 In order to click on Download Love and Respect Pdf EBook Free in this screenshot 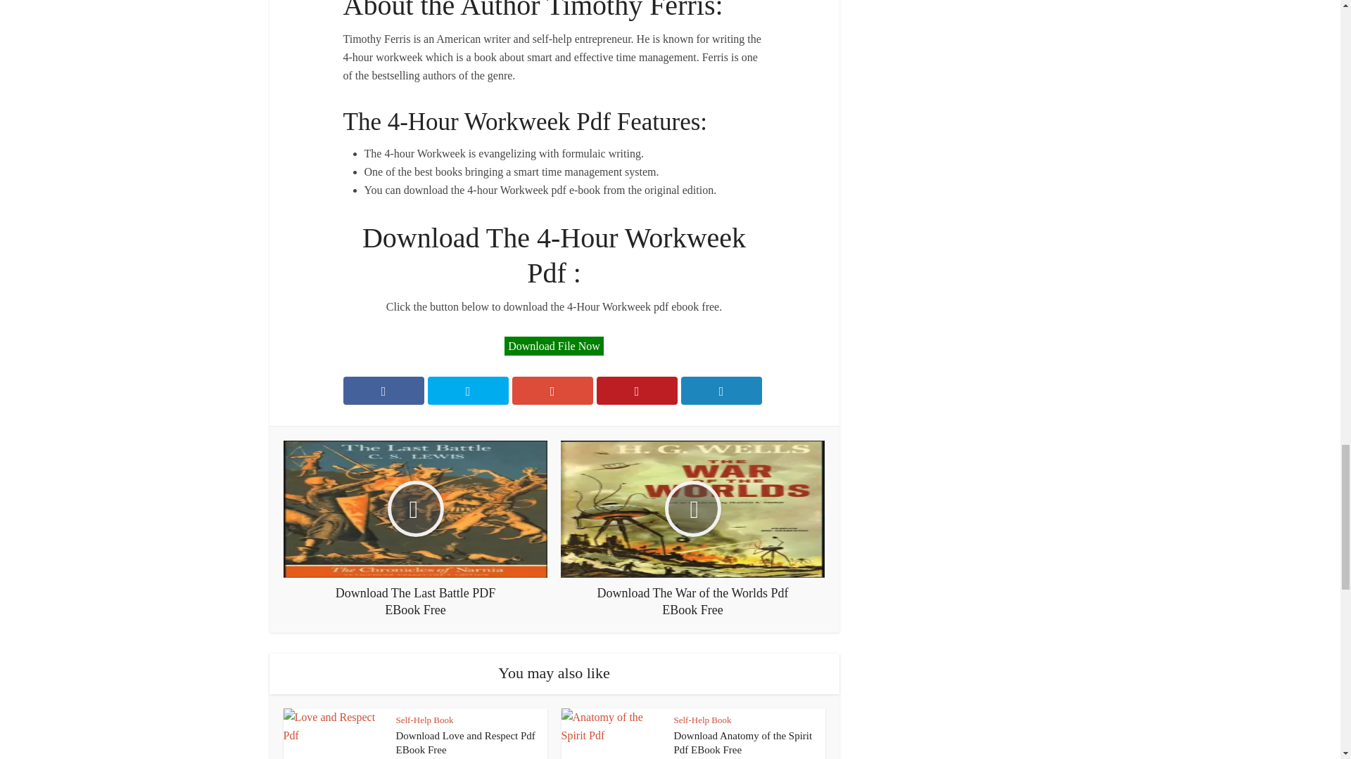, I will do `click(465, 742)`.